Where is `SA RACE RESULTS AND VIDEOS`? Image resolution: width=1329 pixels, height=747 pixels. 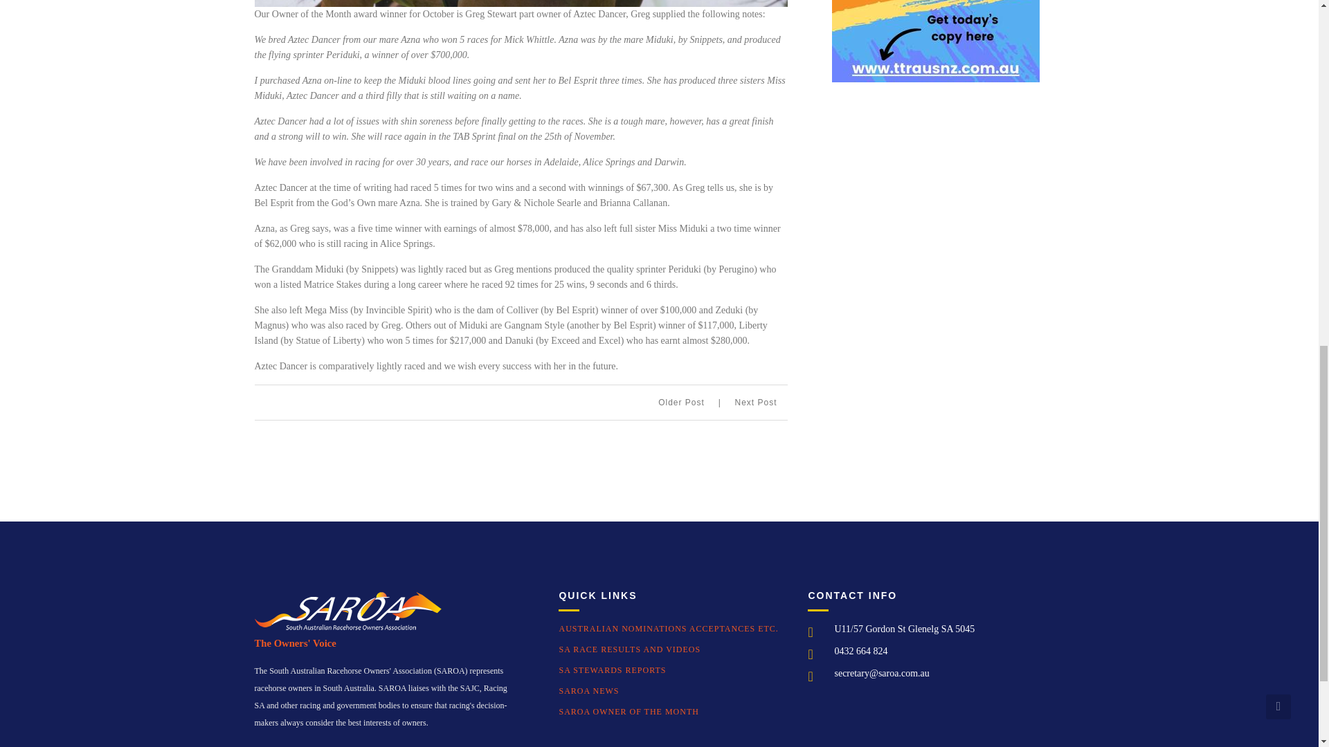 SA RACE RESULTS AND VIDEOS is located at coordinates (629, 649).